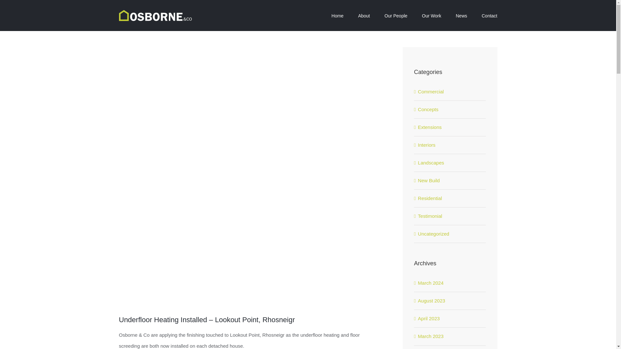 The width and height of the screenshot is (621, 349). Describe the element at coordinates (450, 92) in the screenshot. I see `Commercial` at that location.